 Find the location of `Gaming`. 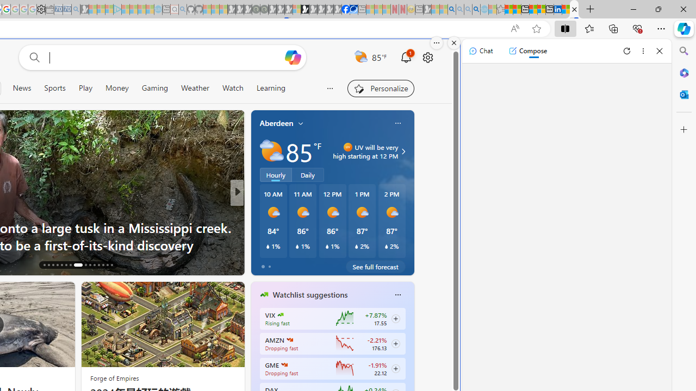

Gaming is located at coordinates (155, 88).